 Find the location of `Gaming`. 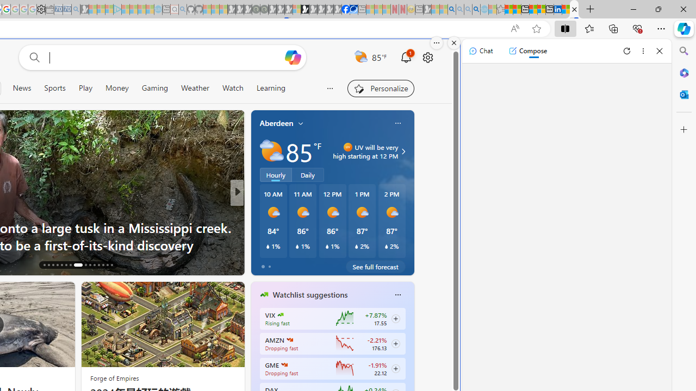

Gaming is located at coordinates (155, 88).